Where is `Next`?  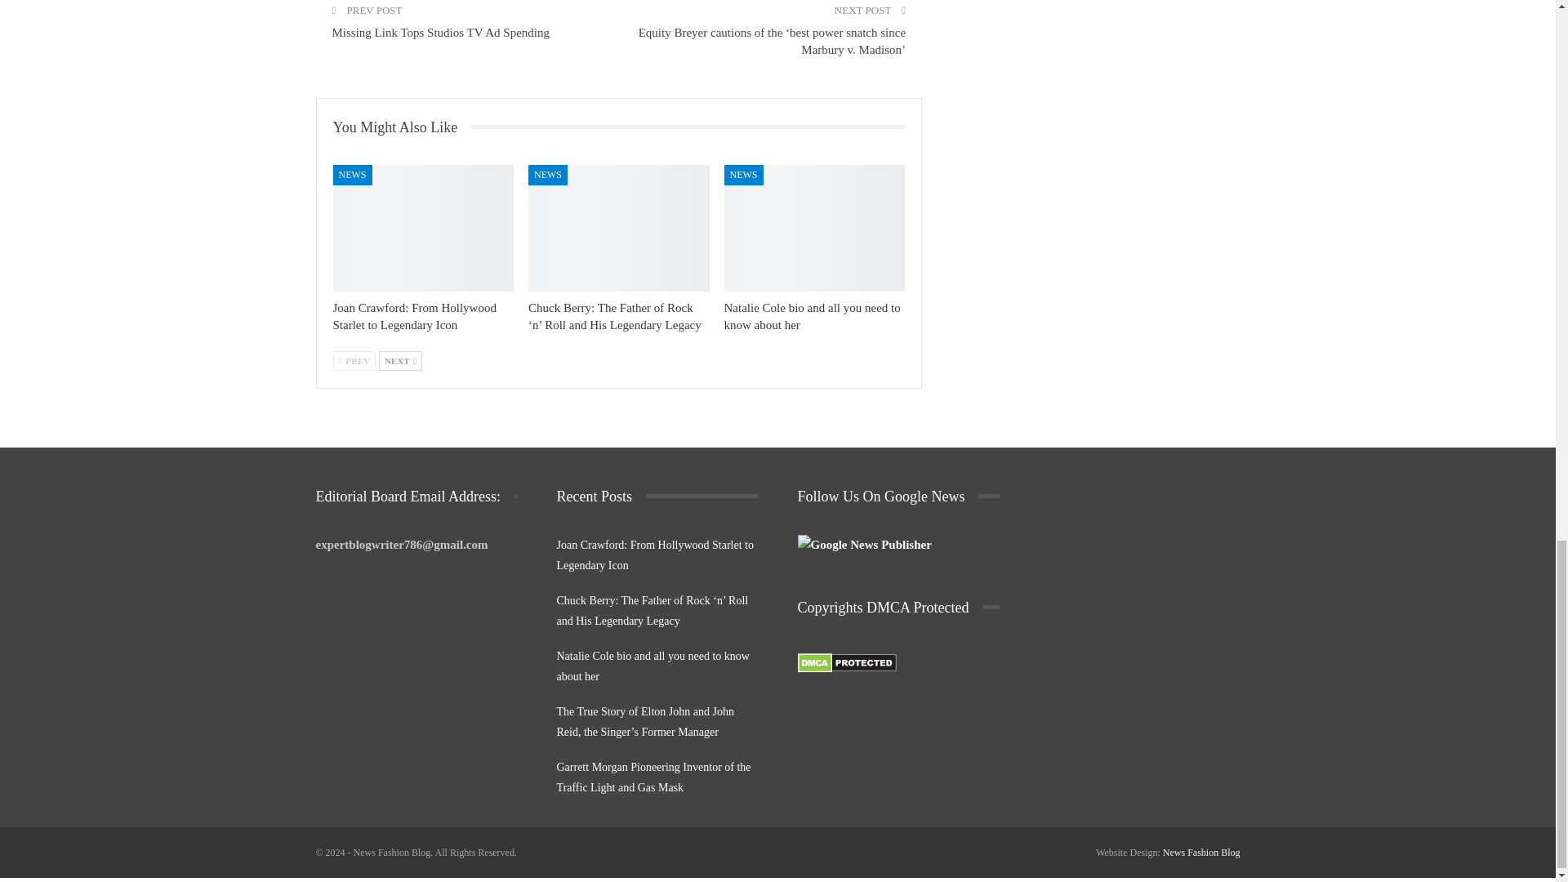
Next is located at coordinates (400, 360).